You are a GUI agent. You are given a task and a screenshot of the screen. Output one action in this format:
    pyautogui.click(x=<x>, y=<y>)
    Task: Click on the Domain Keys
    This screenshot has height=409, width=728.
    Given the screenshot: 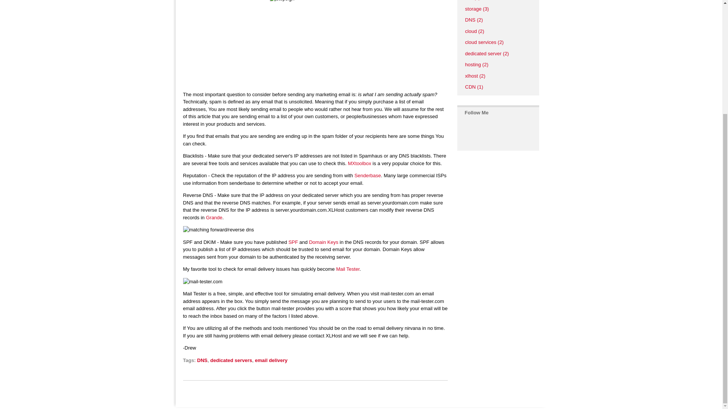 What is the action you would take?
    pyautogui.click(x=323, y=242)
    